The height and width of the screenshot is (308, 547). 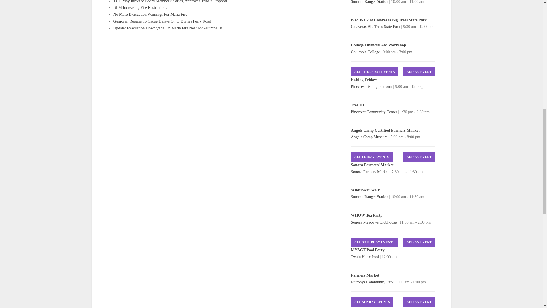 I want to click on Add An Event, so click(x=419, y=72).